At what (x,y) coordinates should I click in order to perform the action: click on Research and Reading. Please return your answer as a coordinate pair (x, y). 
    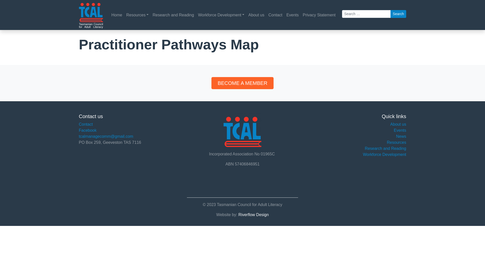
    Looking at the image, I should click on (385, 149).